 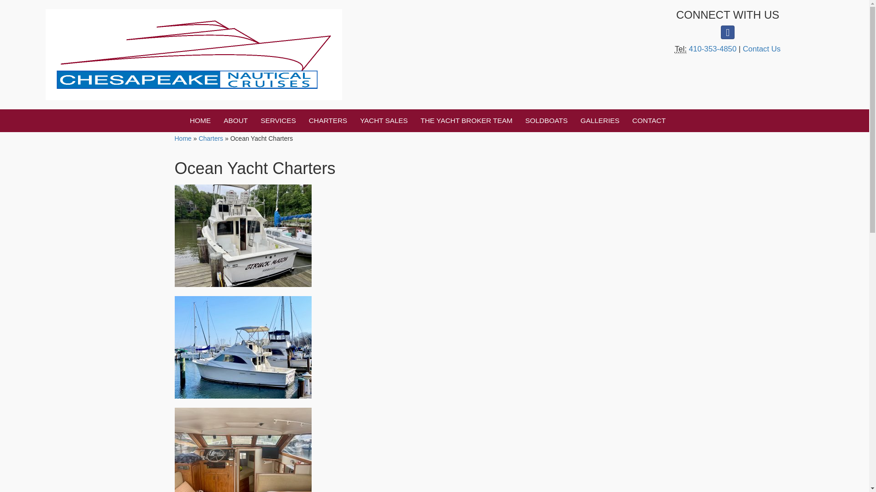 I want to click on Charters, so click(x=328, y=120).